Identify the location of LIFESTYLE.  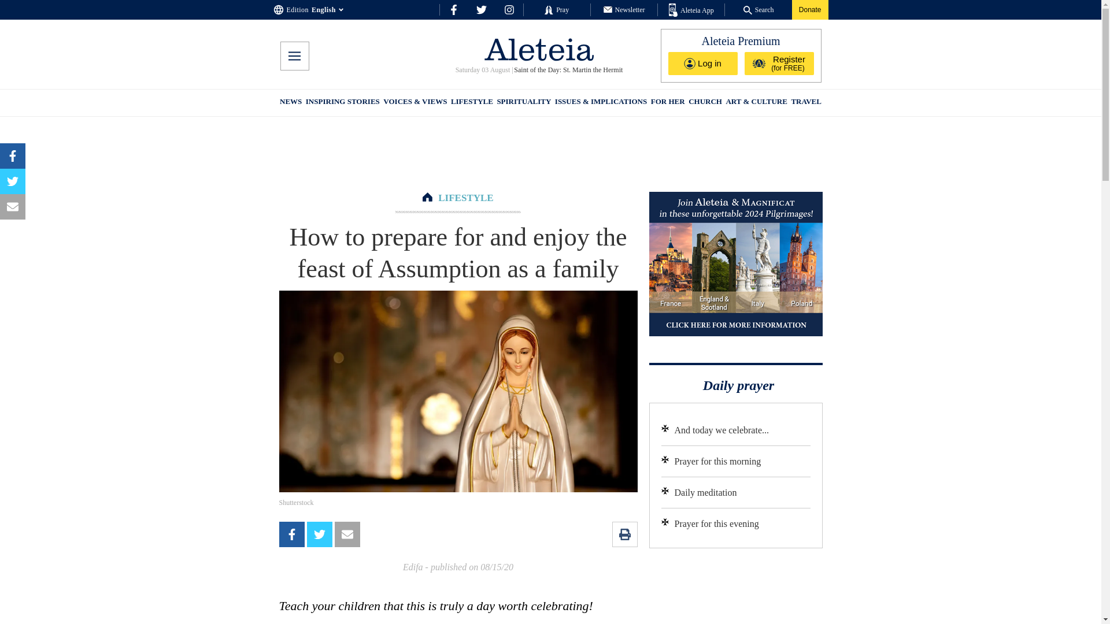
(472, 103).